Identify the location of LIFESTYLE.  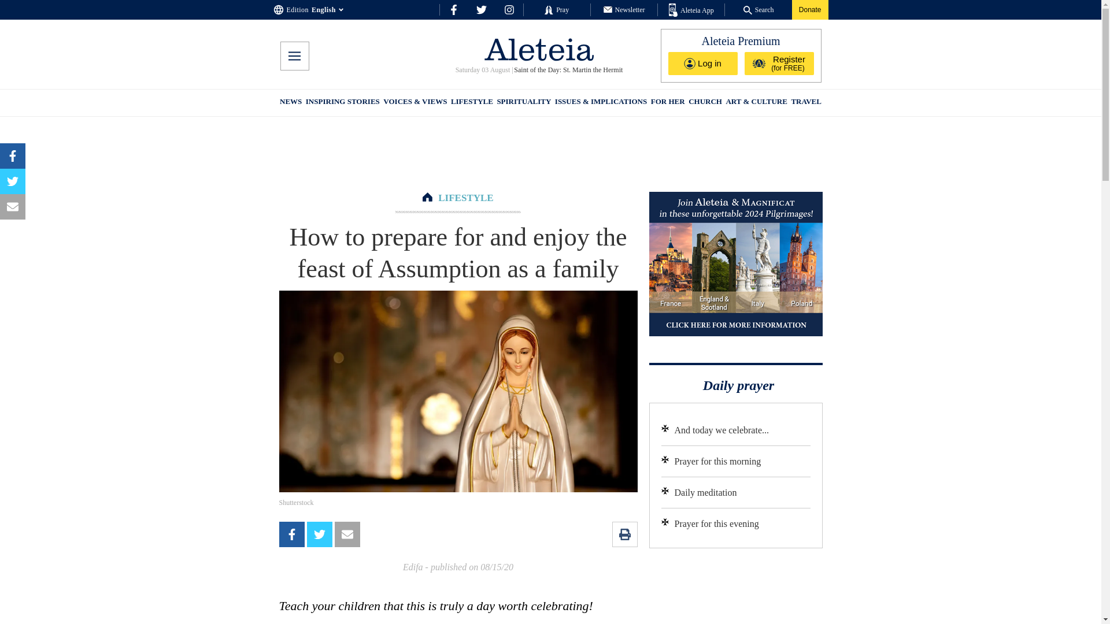
(472, 103).